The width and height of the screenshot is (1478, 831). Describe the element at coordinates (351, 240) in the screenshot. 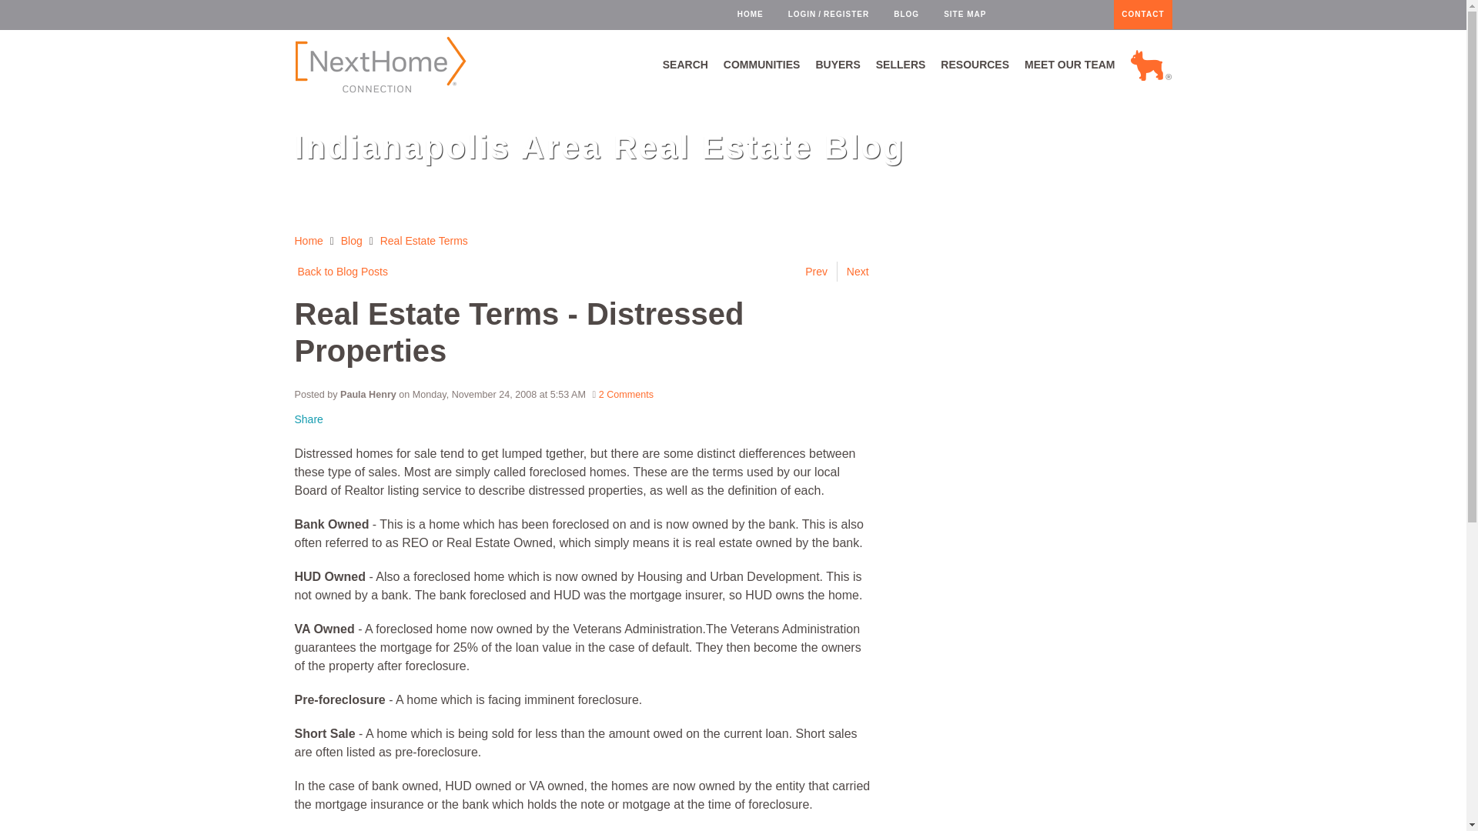

I see `Blog` at that location.